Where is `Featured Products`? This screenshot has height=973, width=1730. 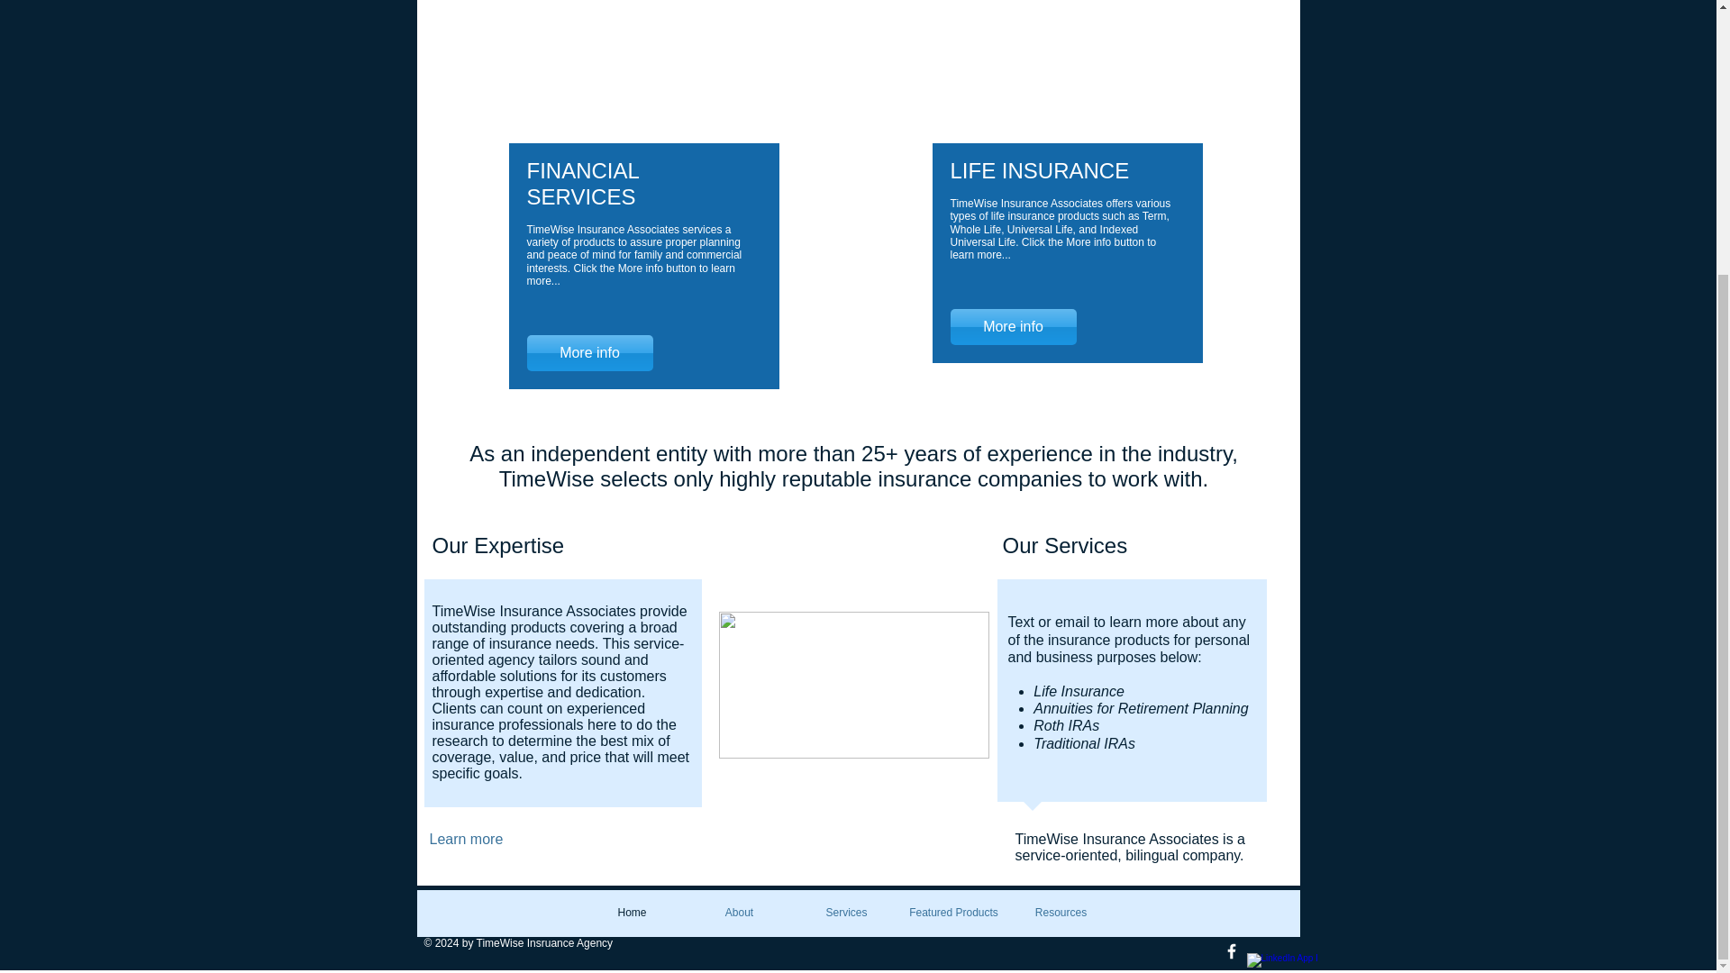 Featured Products is located at coordinates (953, 913).